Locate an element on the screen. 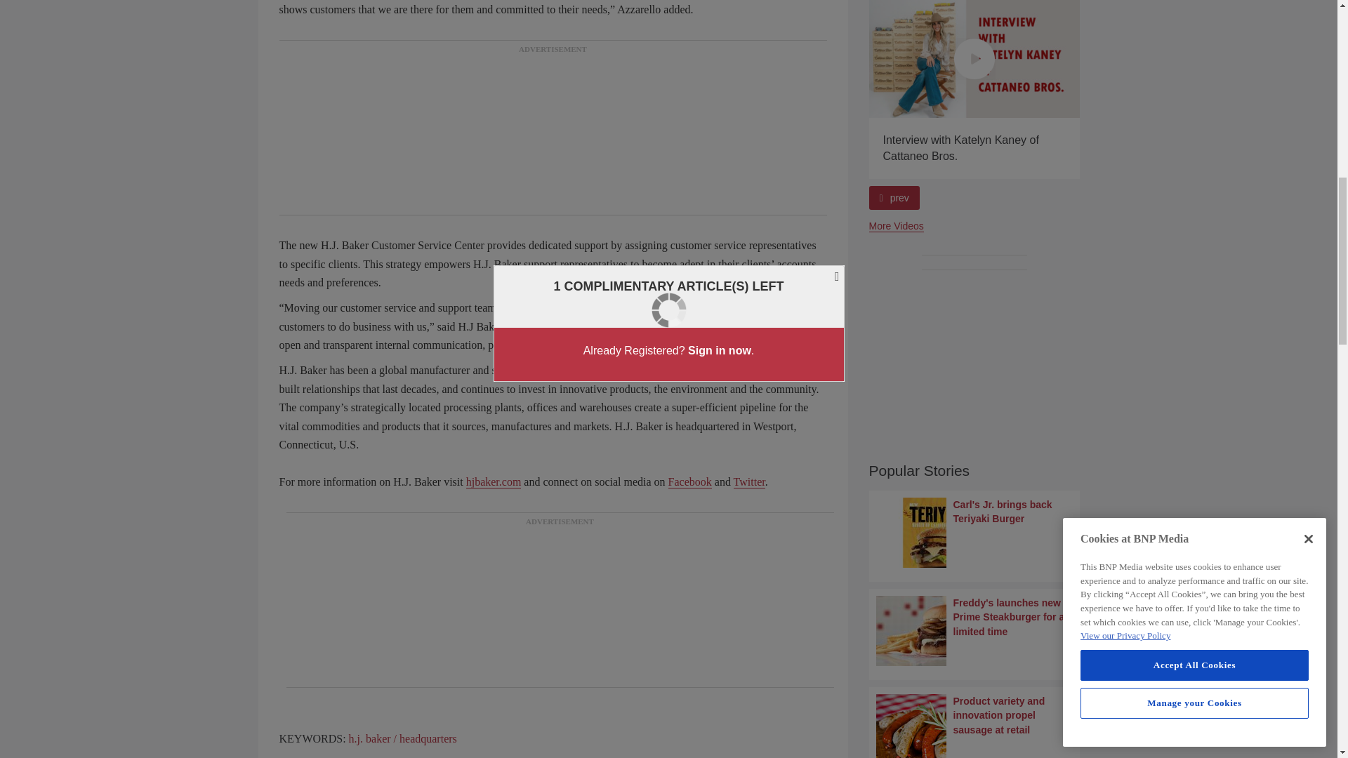 Image resolution: width=1348 pixels, height=758 pixels. Freddy's launches new Prime Steakburger for a limited time is located at coordinates (974, 630).